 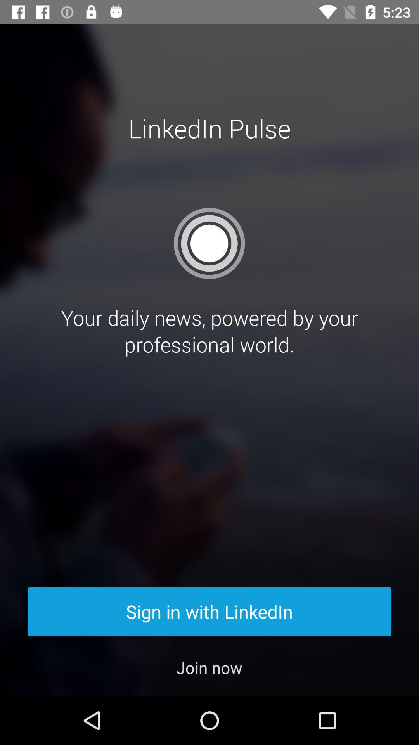 I want to click on open item below the sign in with icon, so click(x=209, y=667).